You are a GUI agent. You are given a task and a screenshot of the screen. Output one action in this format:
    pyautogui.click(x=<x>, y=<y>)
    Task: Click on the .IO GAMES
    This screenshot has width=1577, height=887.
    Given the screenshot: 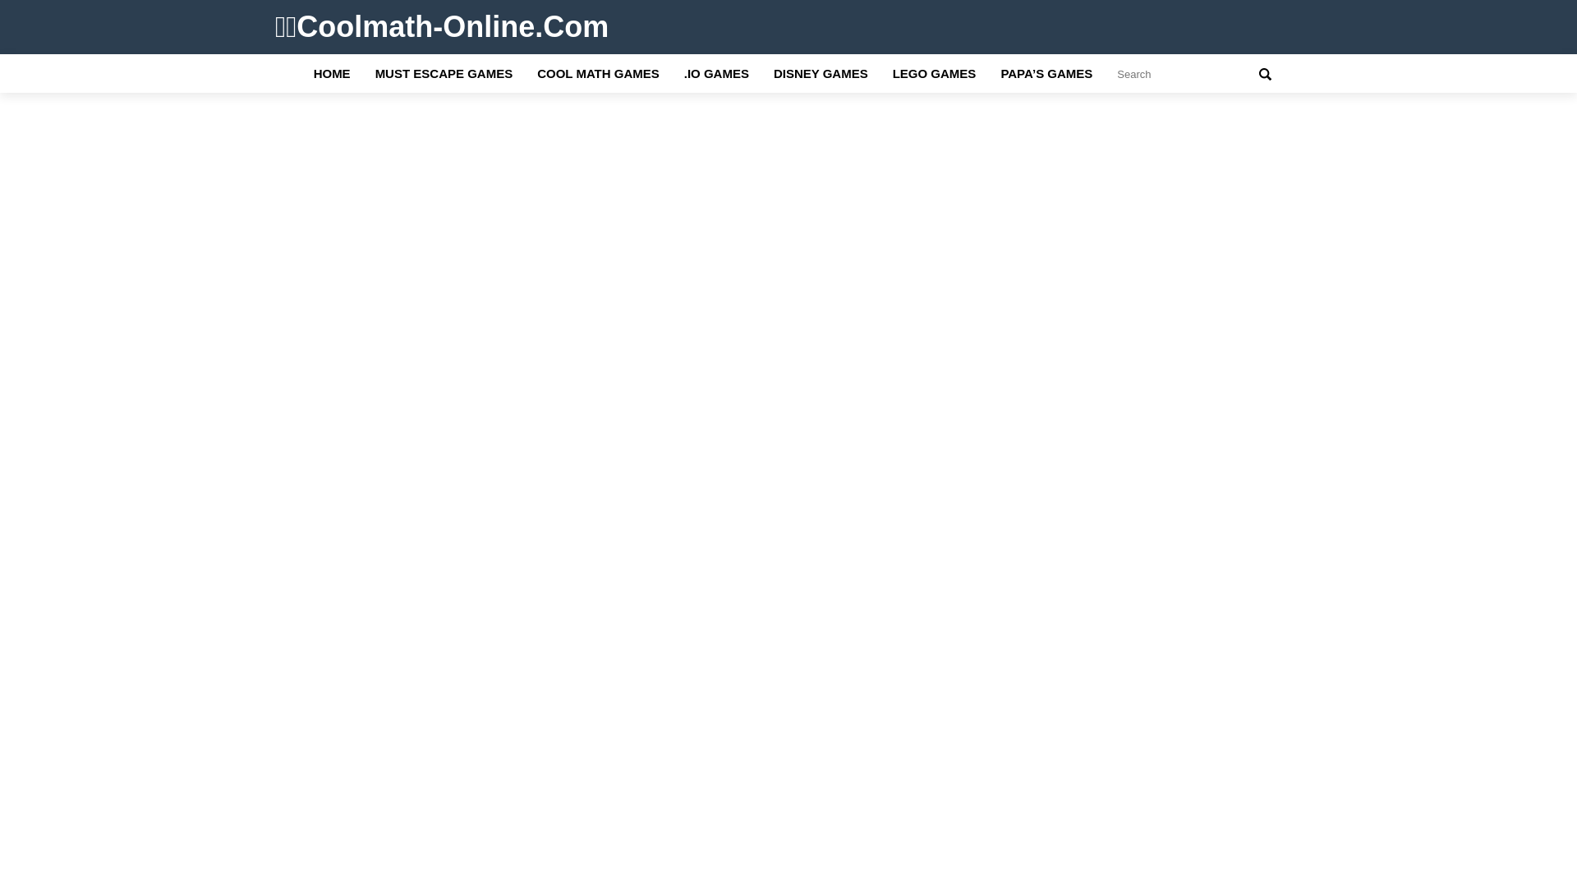 What is the action you would take?
    pyautogui.click(x=716, y=74)
    